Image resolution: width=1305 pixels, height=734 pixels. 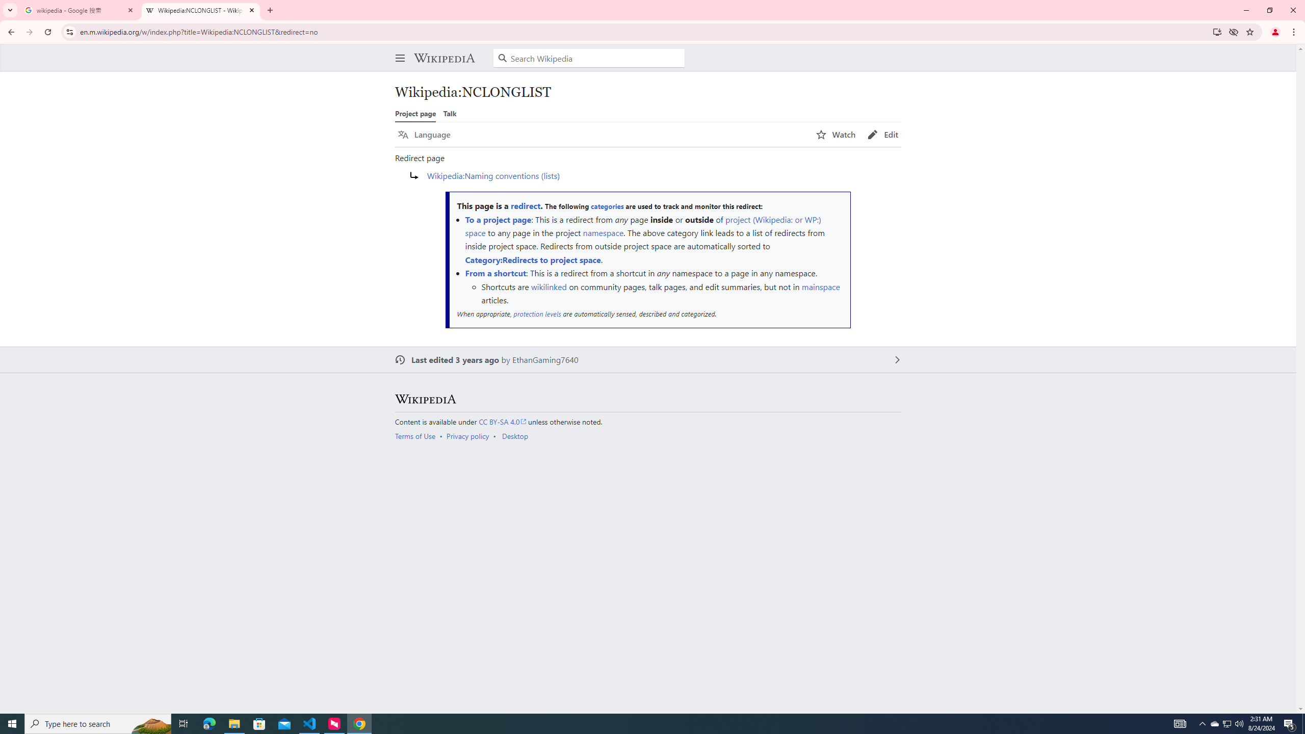 What do you see at coordinates (601, 135) in the screenshot?
I see `AutomationID: language-selector` at bounding box center [601, 135].